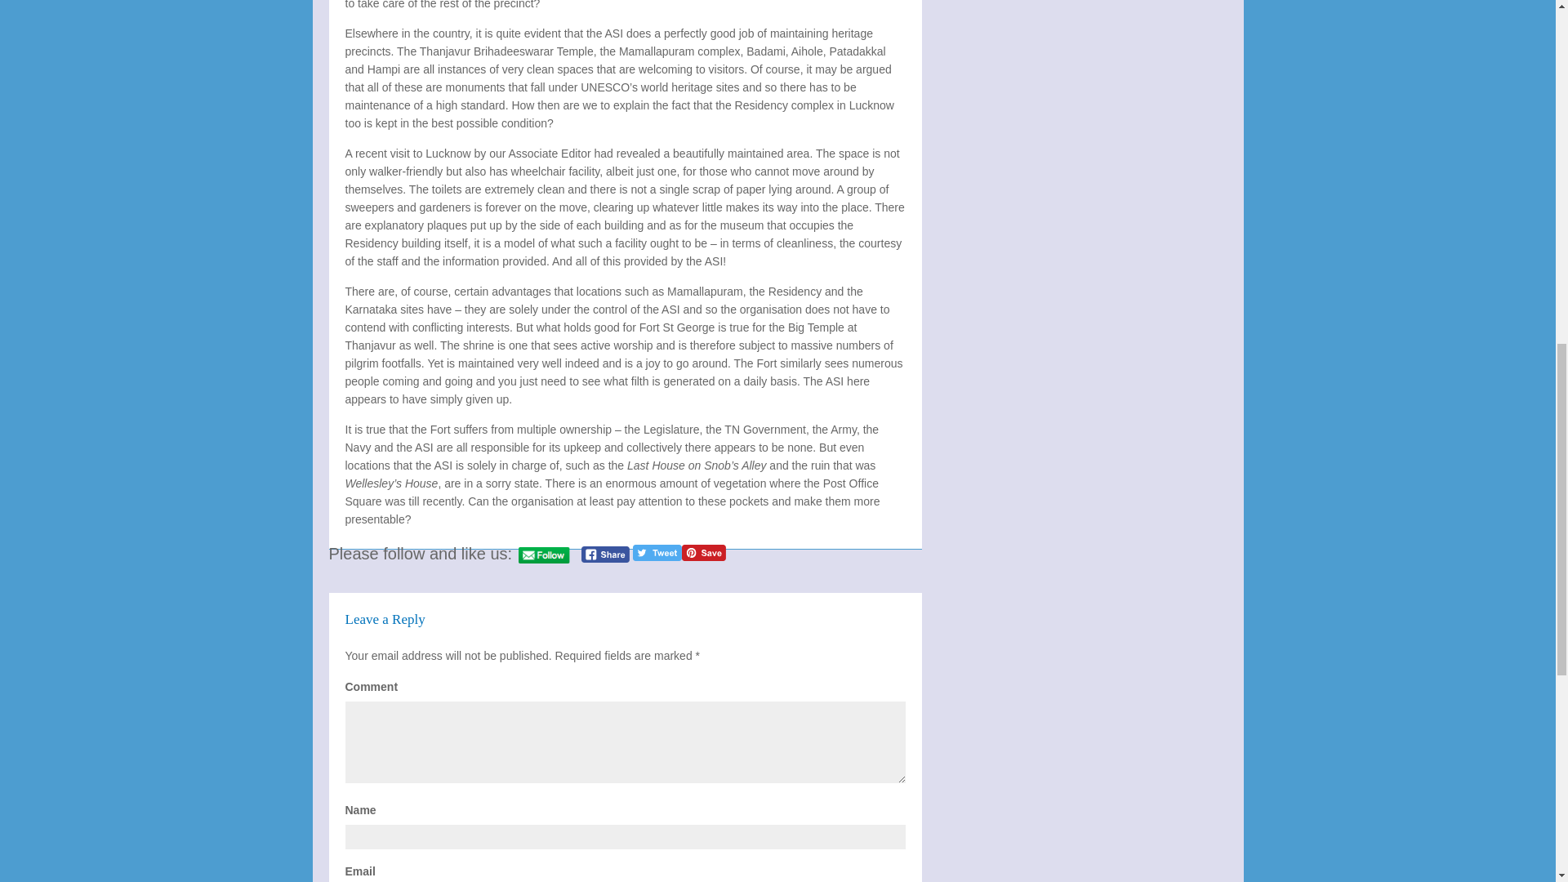 The width and height of the screenshot is (1568, 882). Describe the element at coordinates (606, 554) in the screenshot. I see `Facebook Share` at that location.